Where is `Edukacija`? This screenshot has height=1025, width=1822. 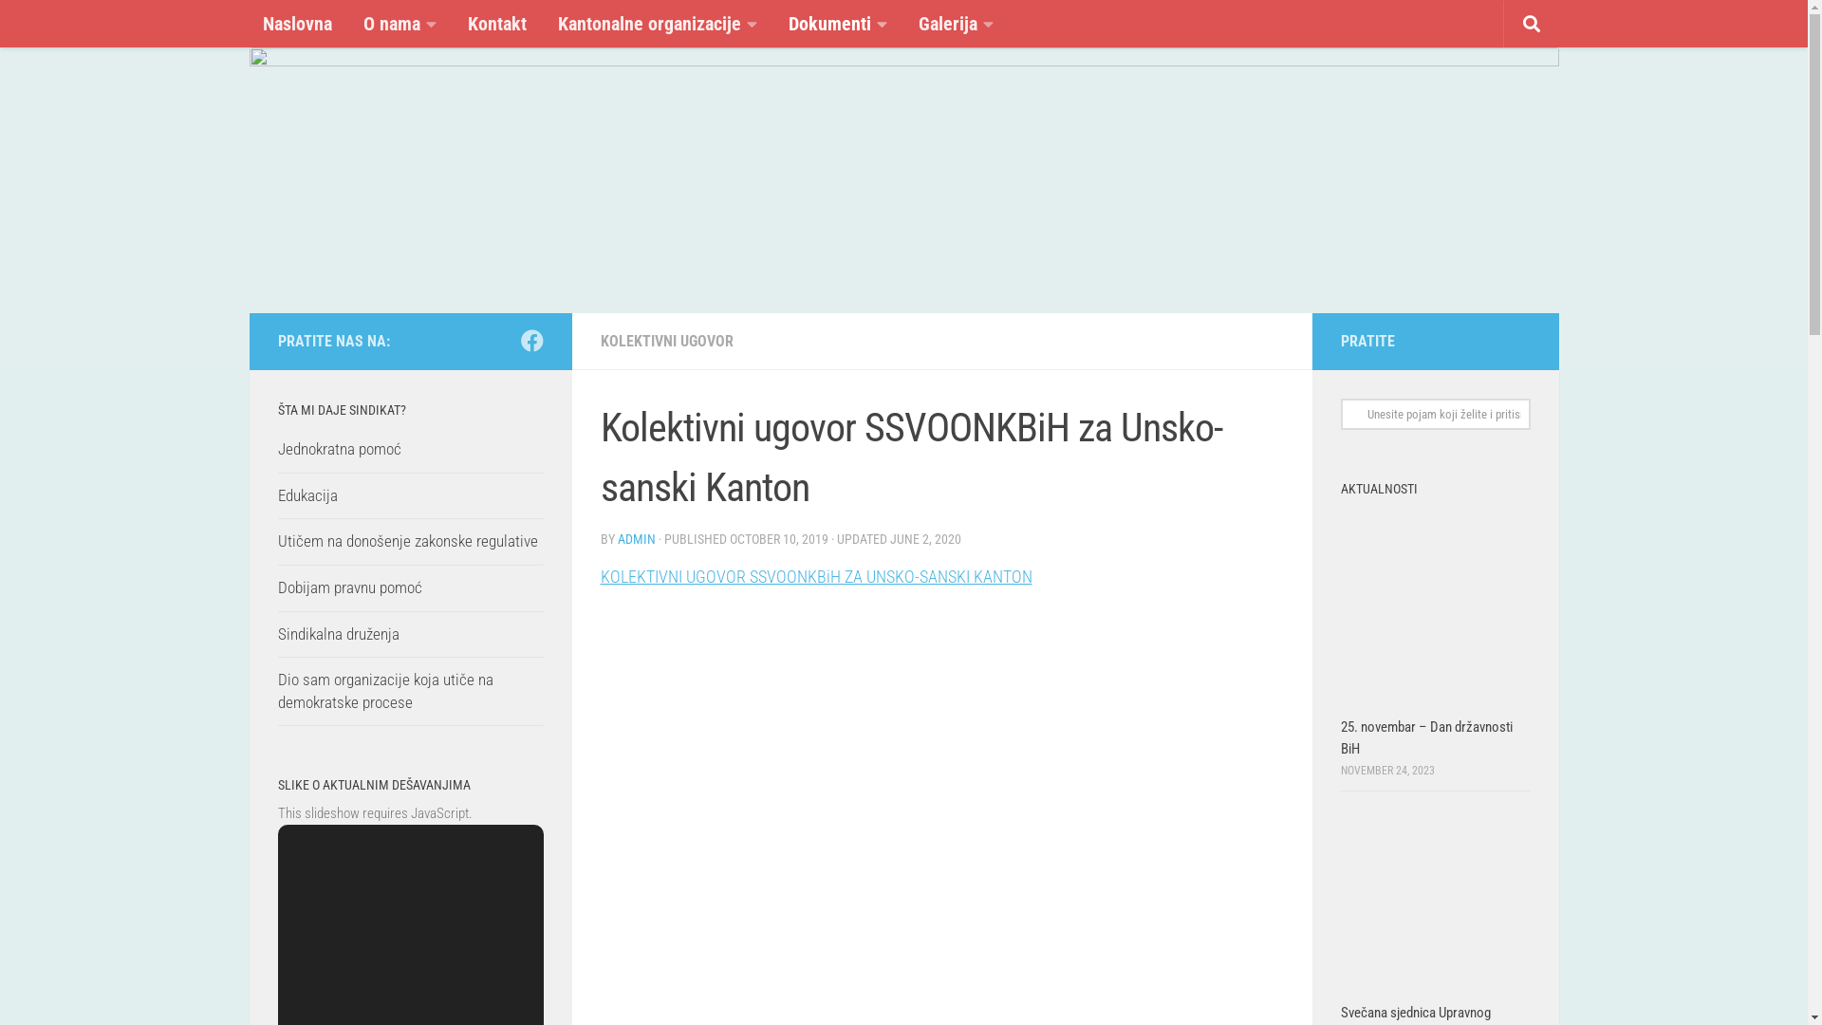 Edukacija is located at coordinates (307, 495).